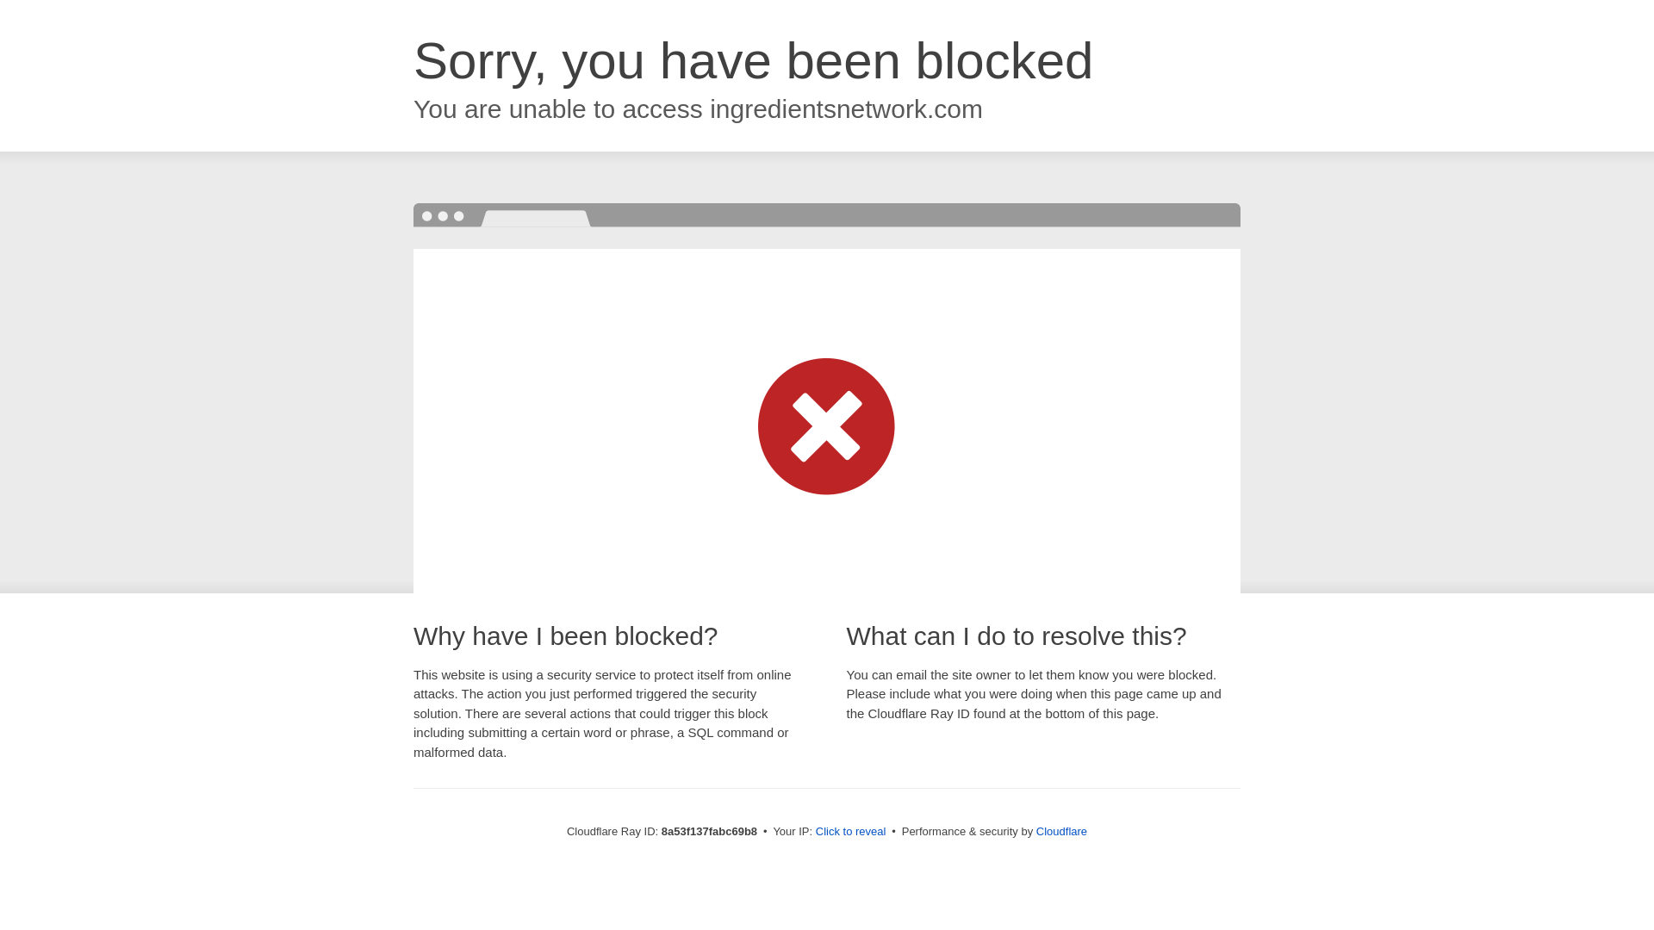 Image resolution: width=1654 pixels, height=930 pixels. What do you see at coordinates (1061, 831) in the screenshot?
I see `Cloudflare` at bounding box center [1061, 831].